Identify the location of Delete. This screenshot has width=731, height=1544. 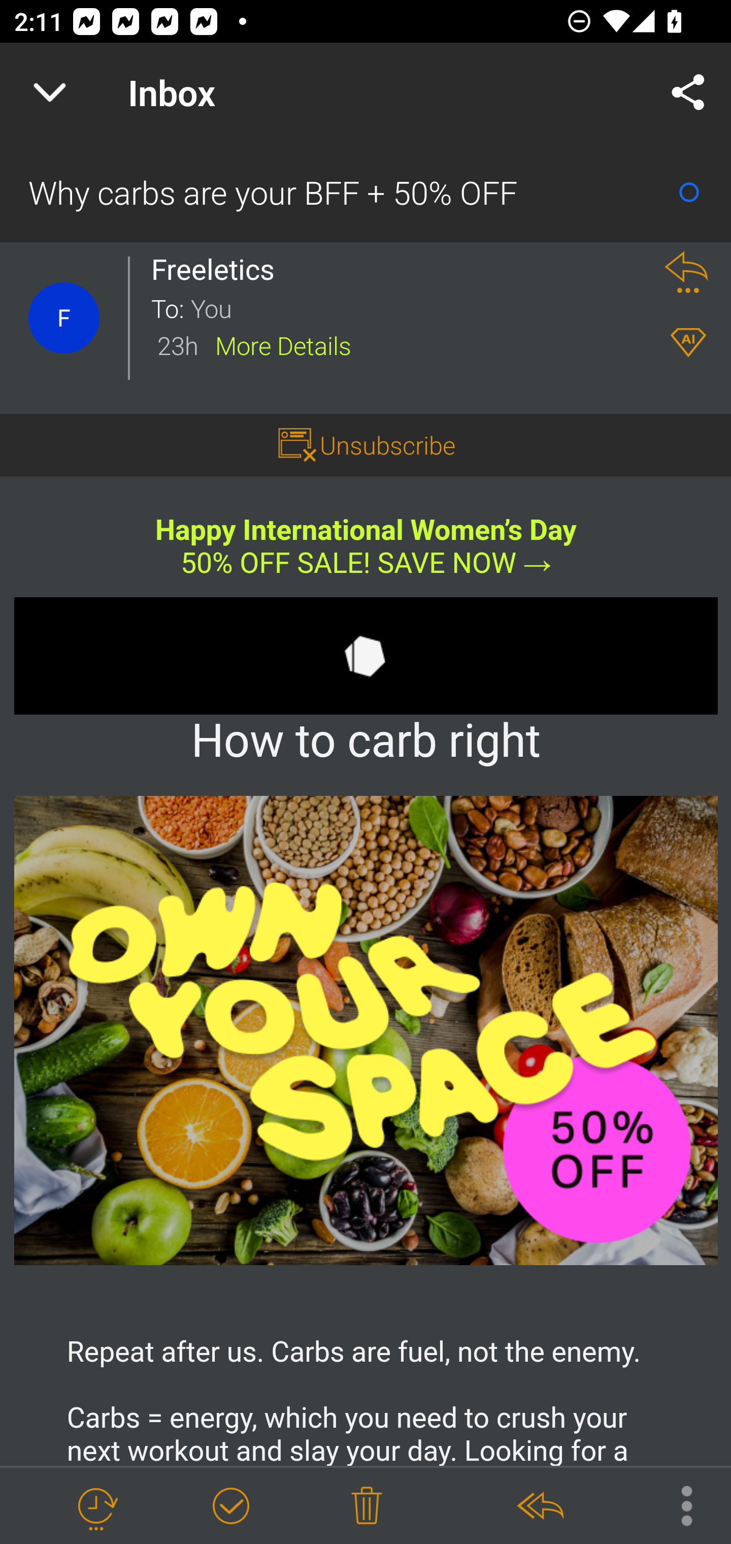
(367, 1506).